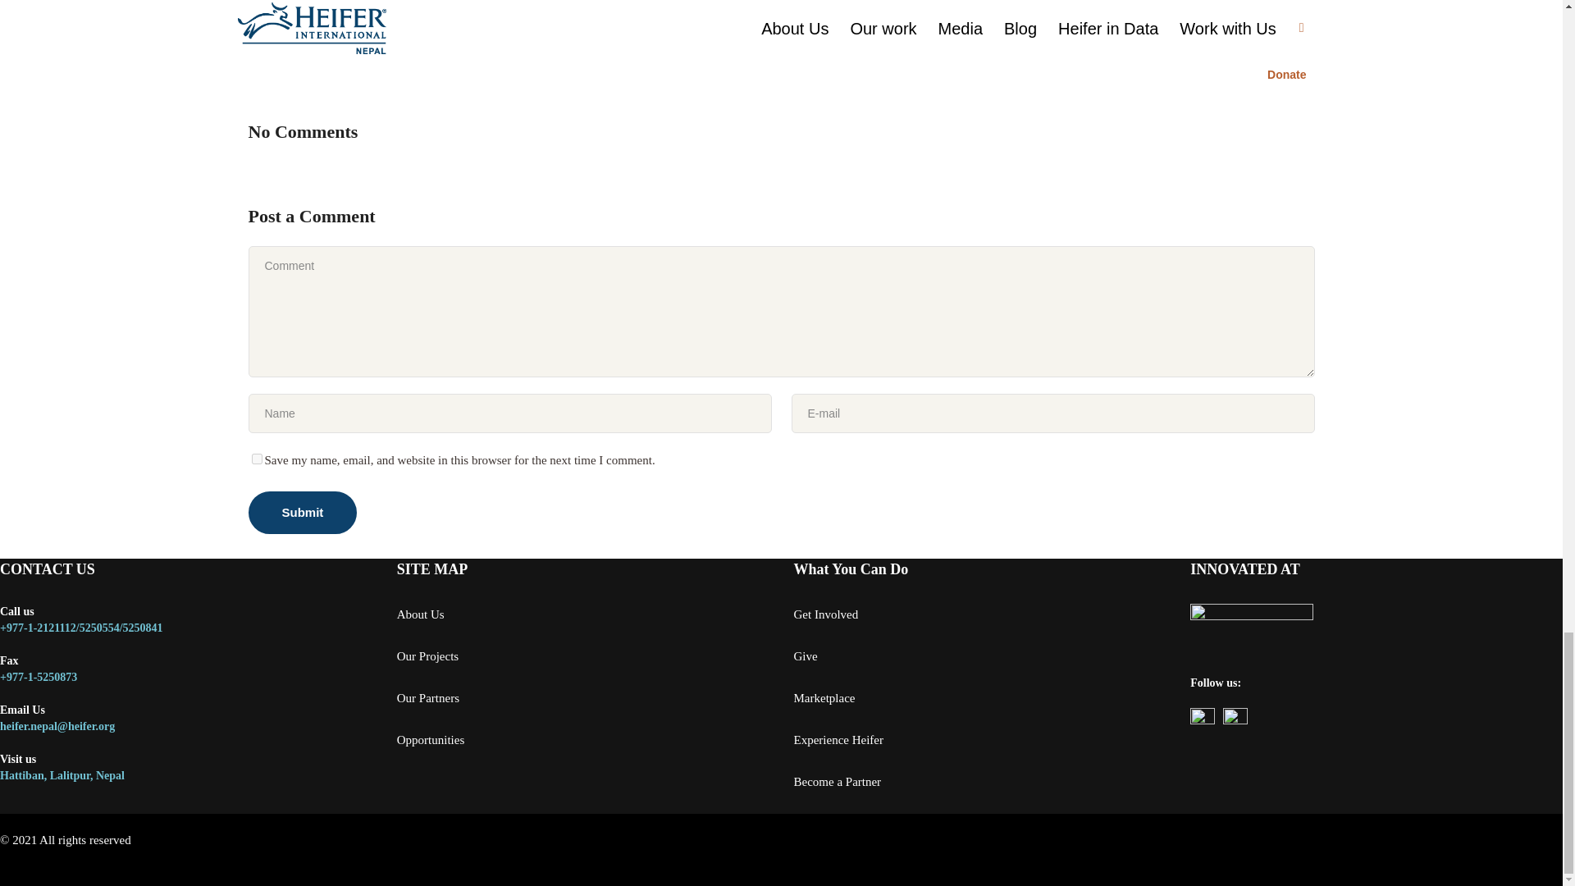 This screenshot has width=1575, height=886. Describe the element at coordinates (302, 513) in the screenshot. I see `Submit` at that location.